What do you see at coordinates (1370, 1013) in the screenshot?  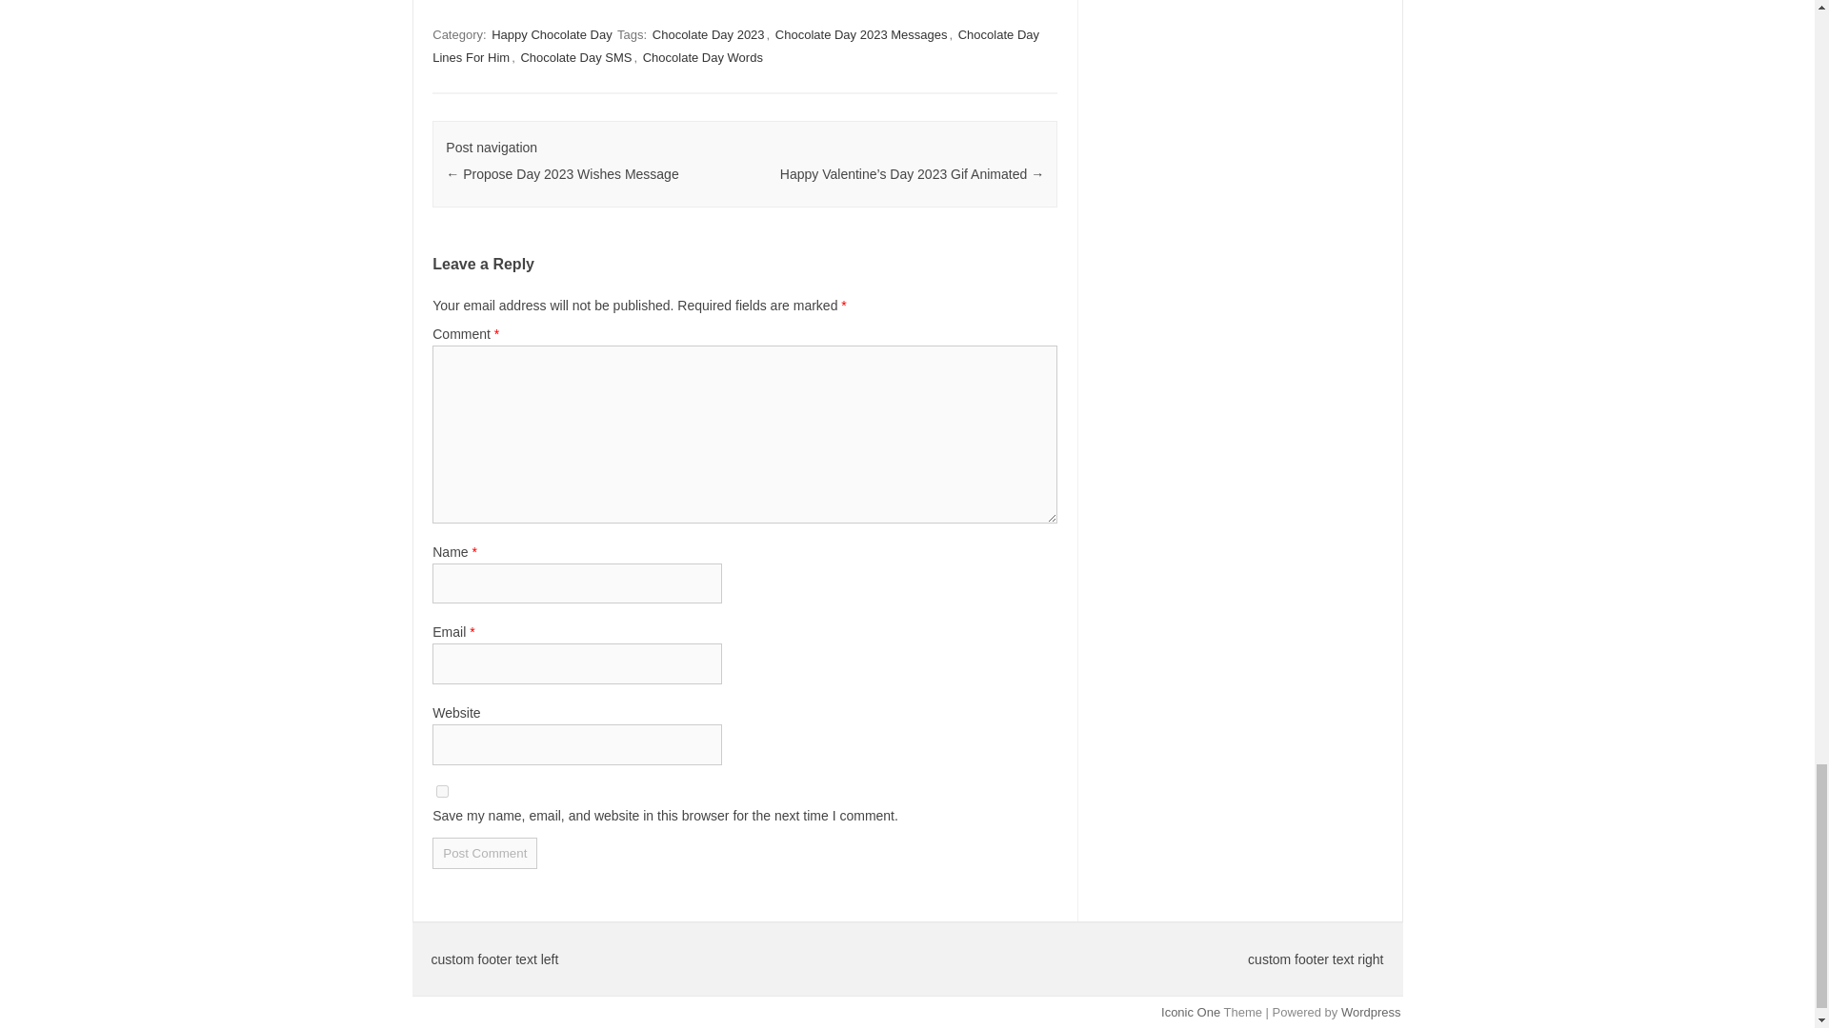 I see `Wordpress` at bounding box center [1370, 1013].